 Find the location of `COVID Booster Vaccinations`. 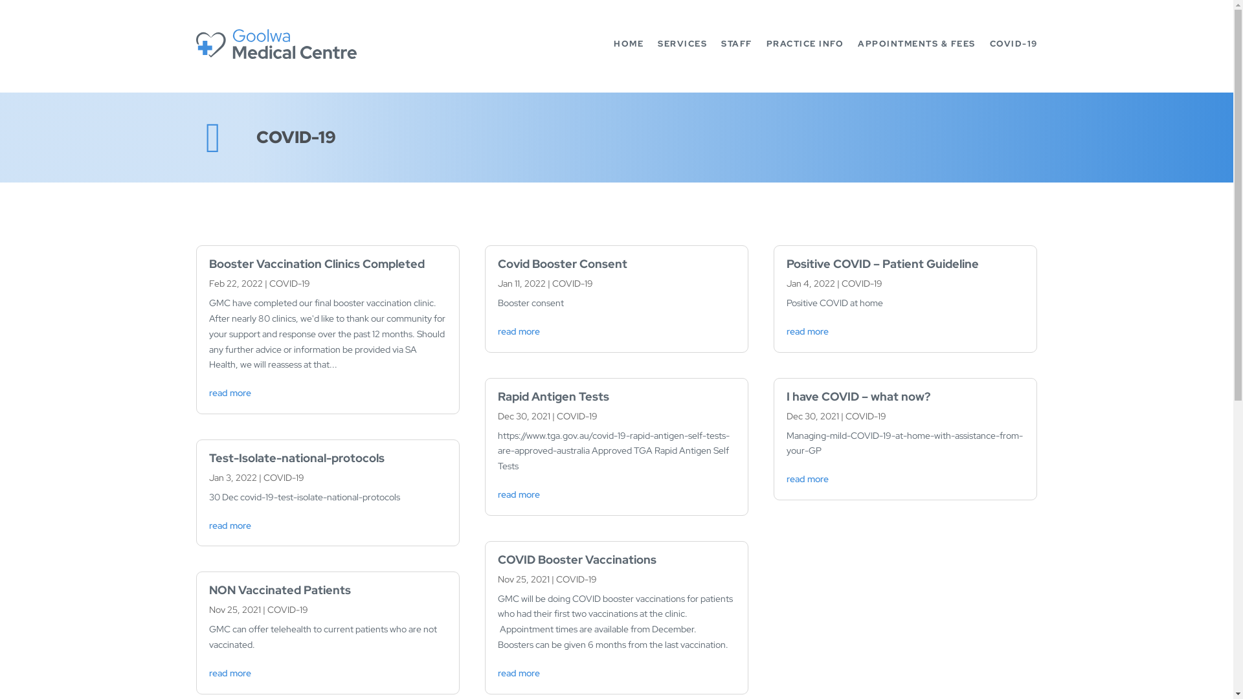

COVID Booster Vaccinations is located at coordinates (577, 559).